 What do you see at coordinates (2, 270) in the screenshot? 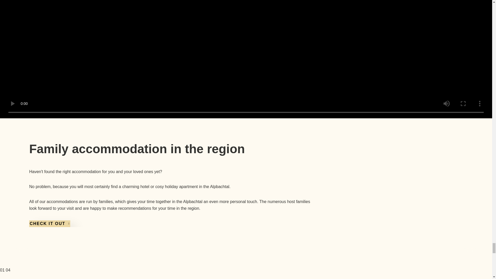
I see `01` at bounding box center [2, 270].